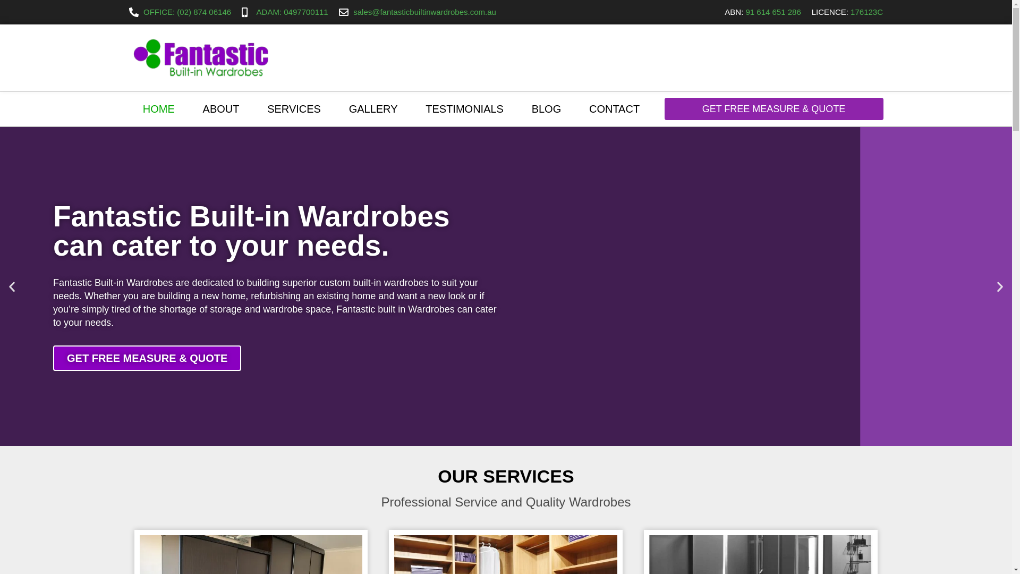 The height and width of the screenshot is (574, 1020). Describe the element at coordinates (546, 109) in the screenshot. I see `BLOG` at that location.